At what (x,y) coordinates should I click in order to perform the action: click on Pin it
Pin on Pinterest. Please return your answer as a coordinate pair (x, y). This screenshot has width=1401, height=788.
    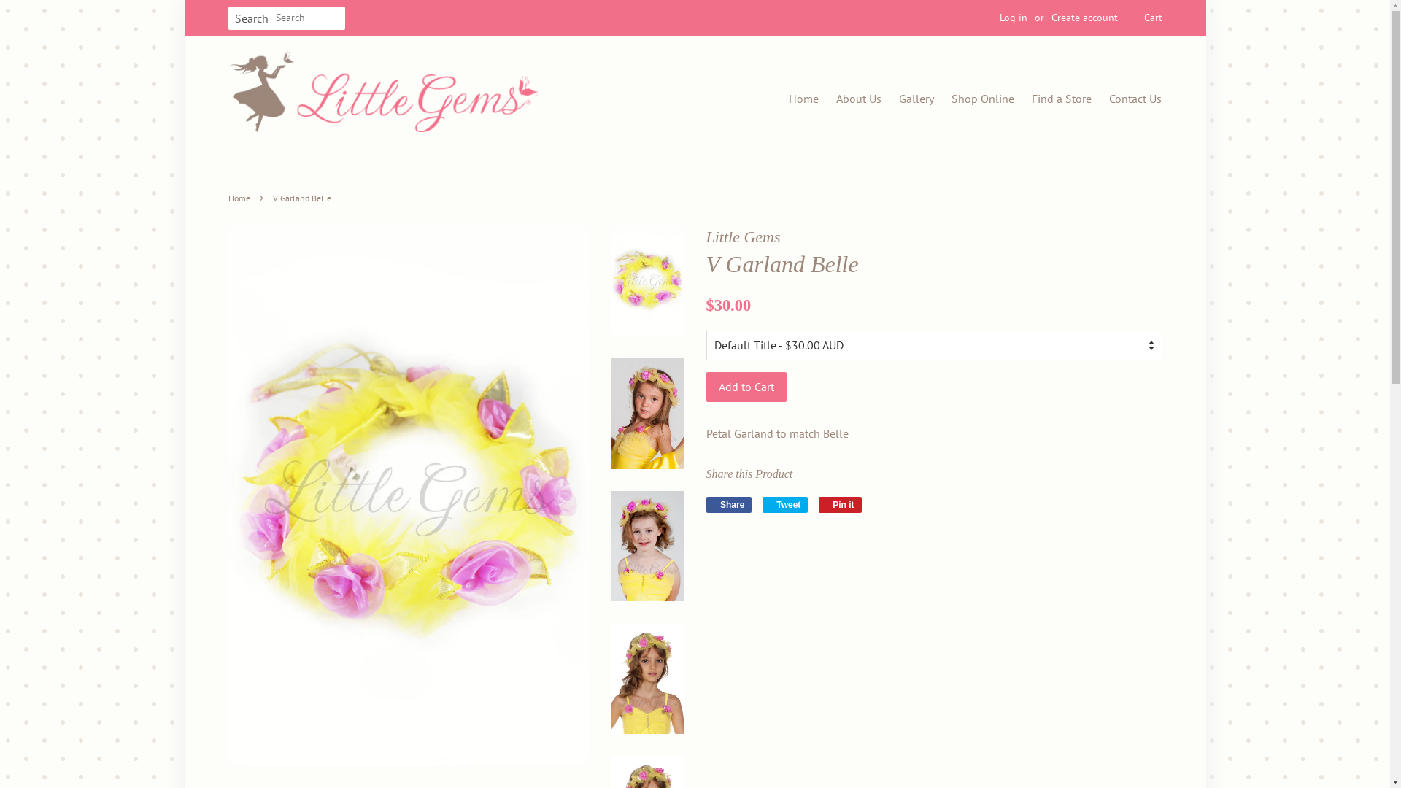
    Looking at the image, I should click on (841, 505).